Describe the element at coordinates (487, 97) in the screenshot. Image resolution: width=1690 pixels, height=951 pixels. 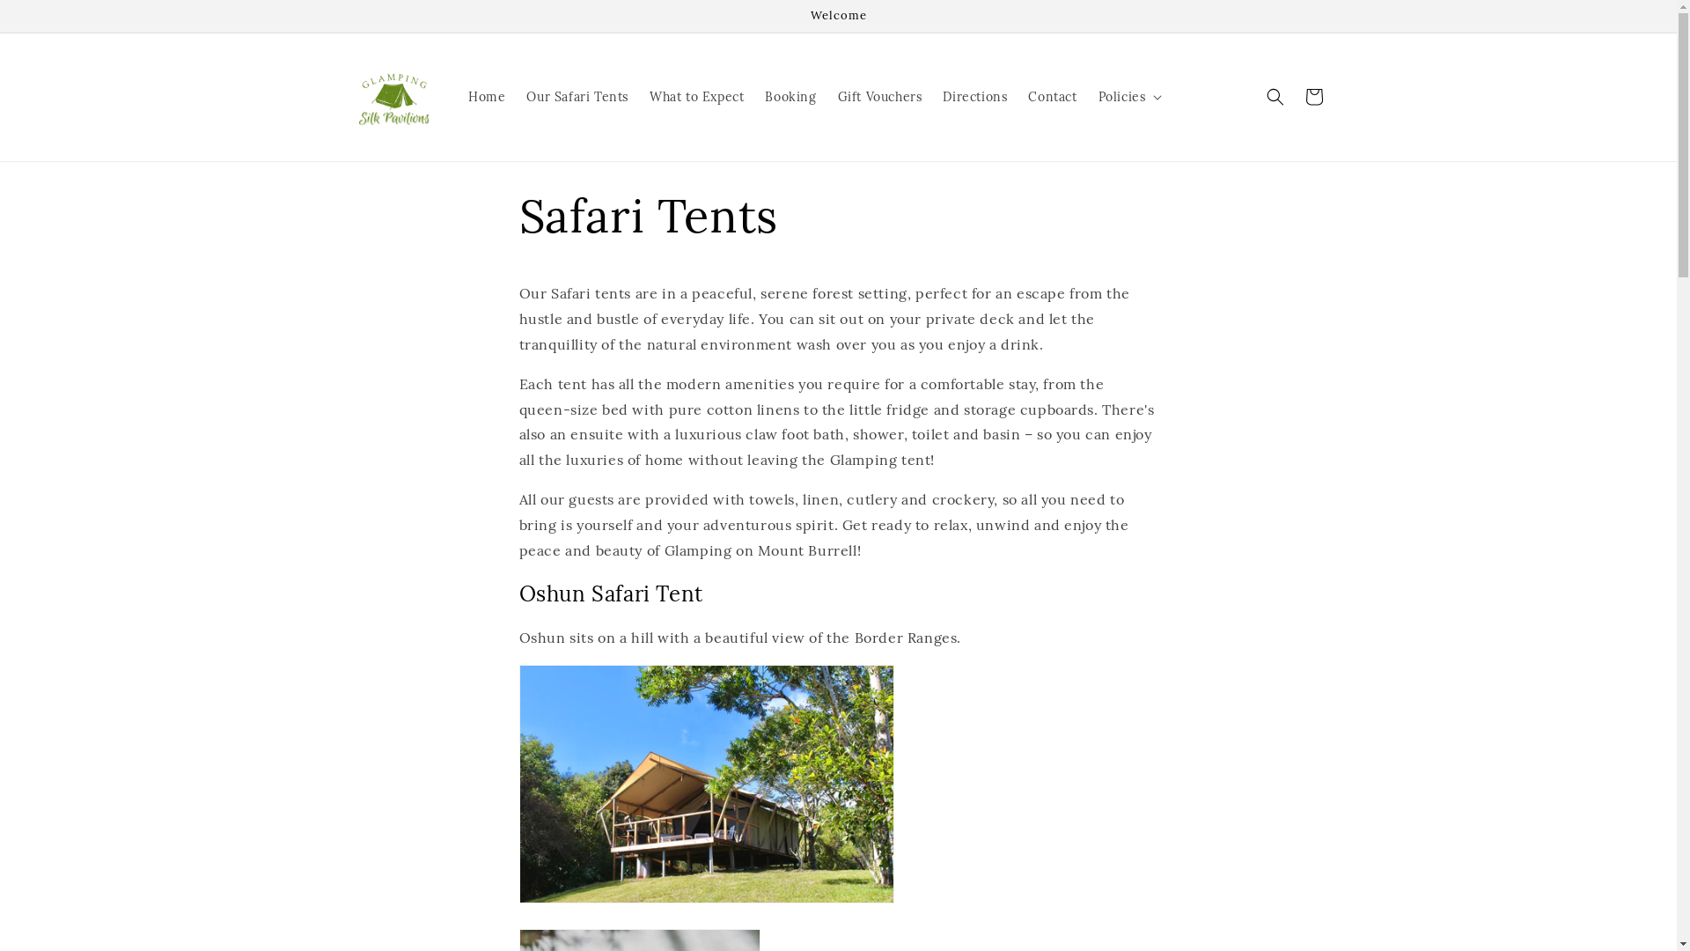
I see `Home` at that location.